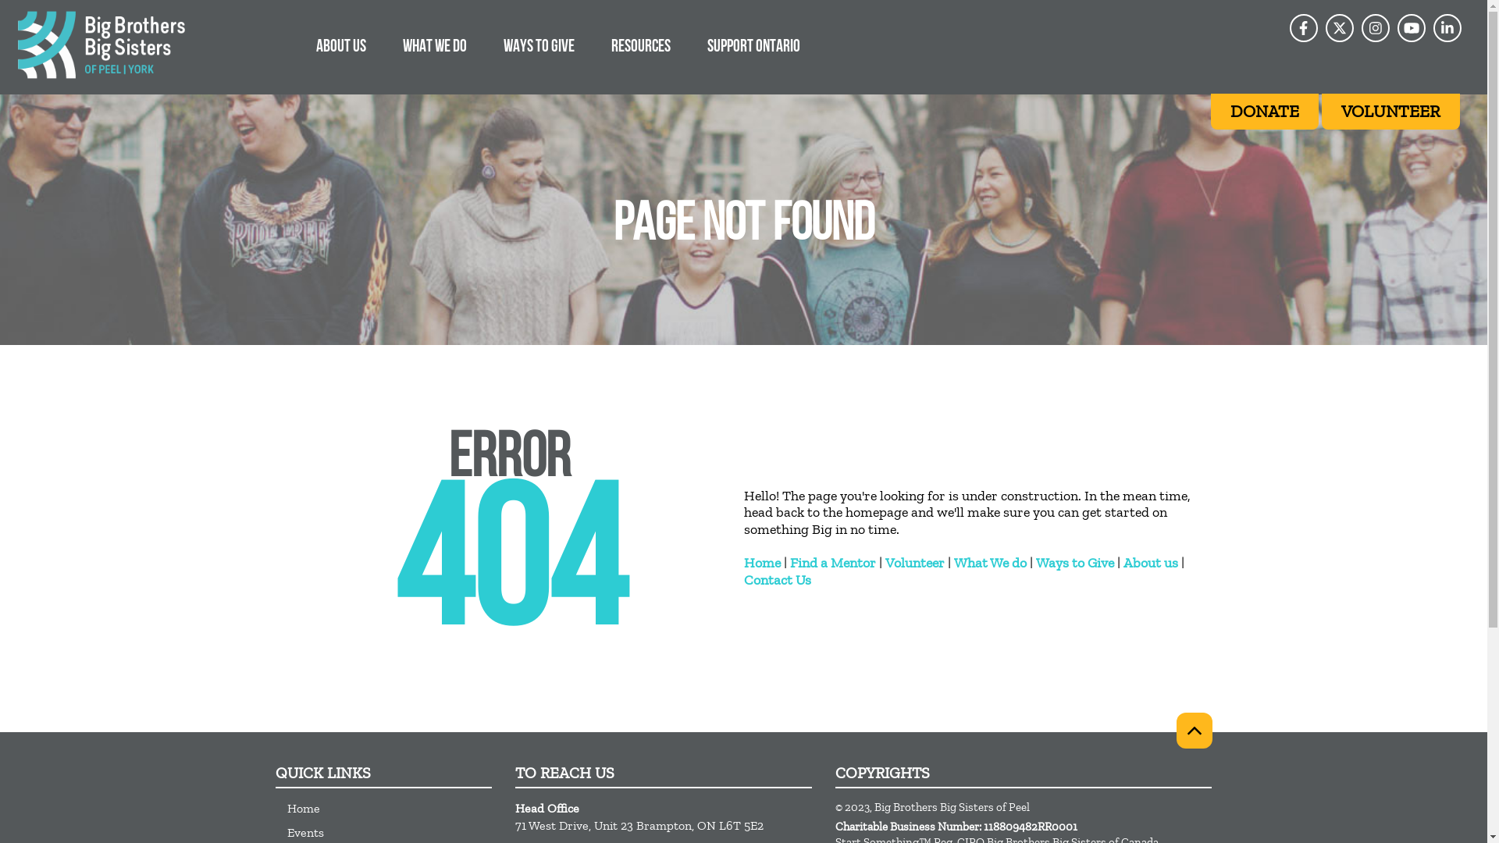  Describe the element at coordinates (990, 563) in the screenshot. I see `What We do` at that location.